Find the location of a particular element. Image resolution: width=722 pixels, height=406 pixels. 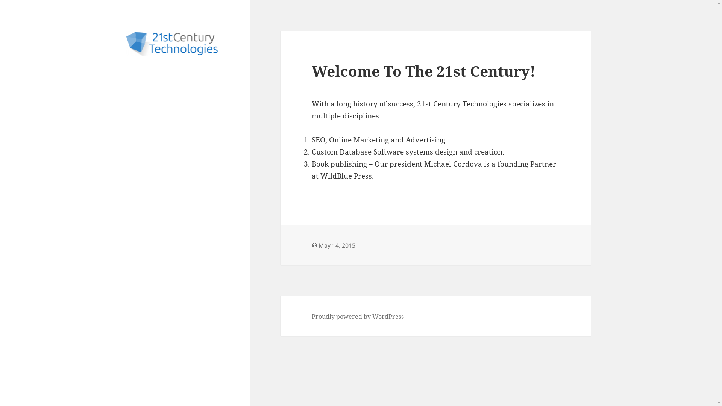

WildBlue Press. is located at coordinates (347, 176).